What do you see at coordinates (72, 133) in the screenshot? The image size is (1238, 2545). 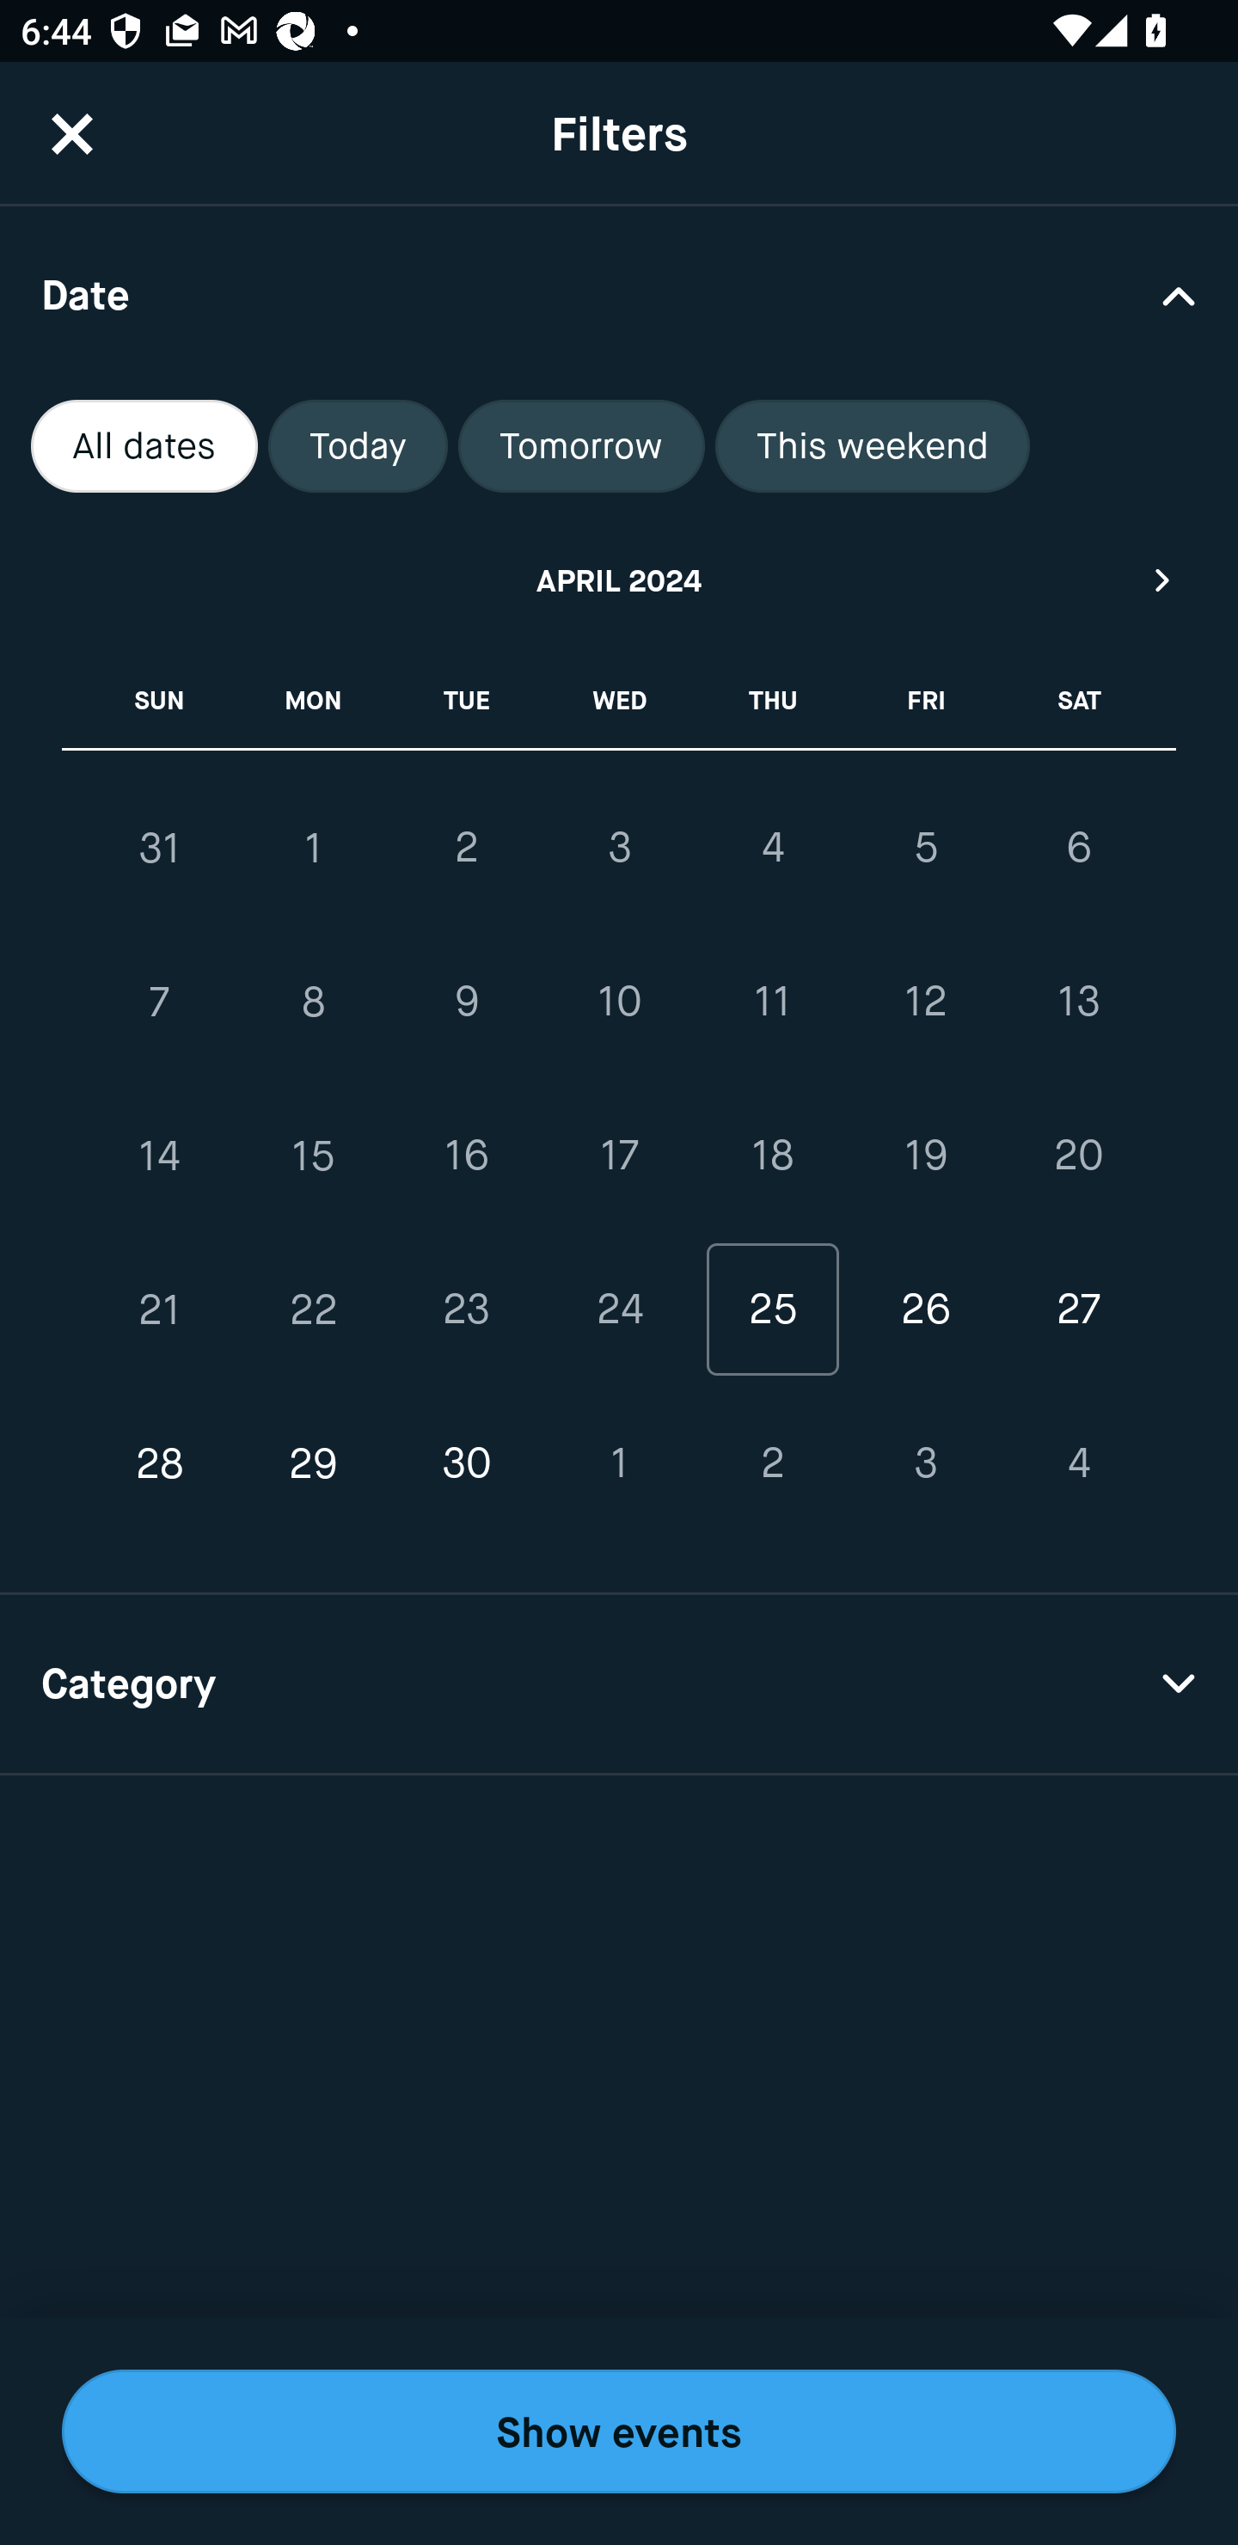 I see `CloseButton` at bounding box center [72, 133].